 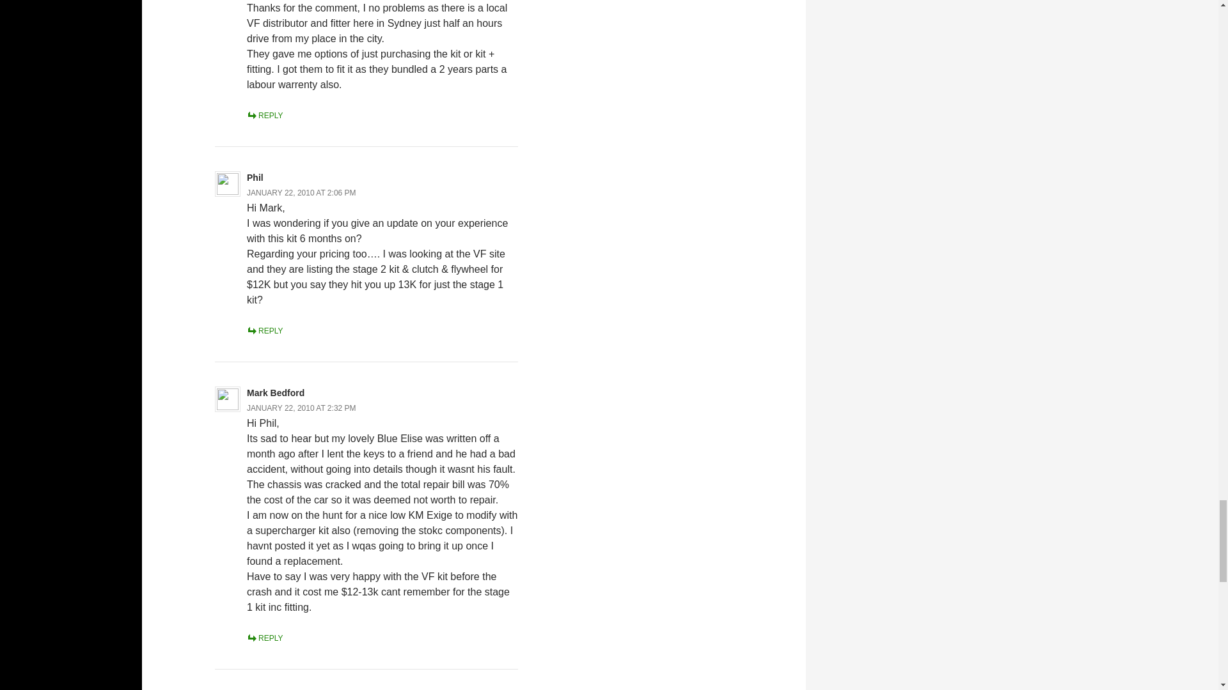 I want to click on REPLY, so click(x=264, y=638).